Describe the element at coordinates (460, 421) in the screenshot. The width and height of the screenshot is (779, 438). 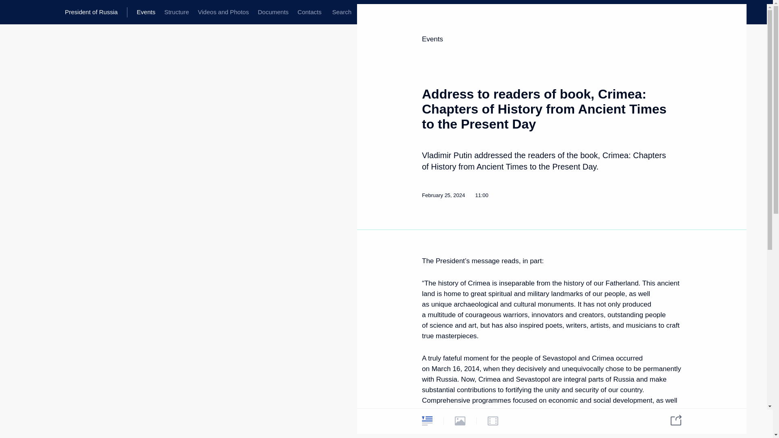
I see `Photos` at that location.